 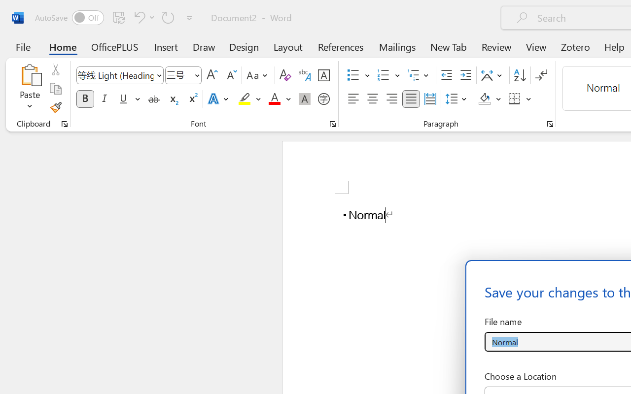 What do you see at coordinates (384, 75) in the screenshot?
I see `Numbering` at bounding box center [384, 75].